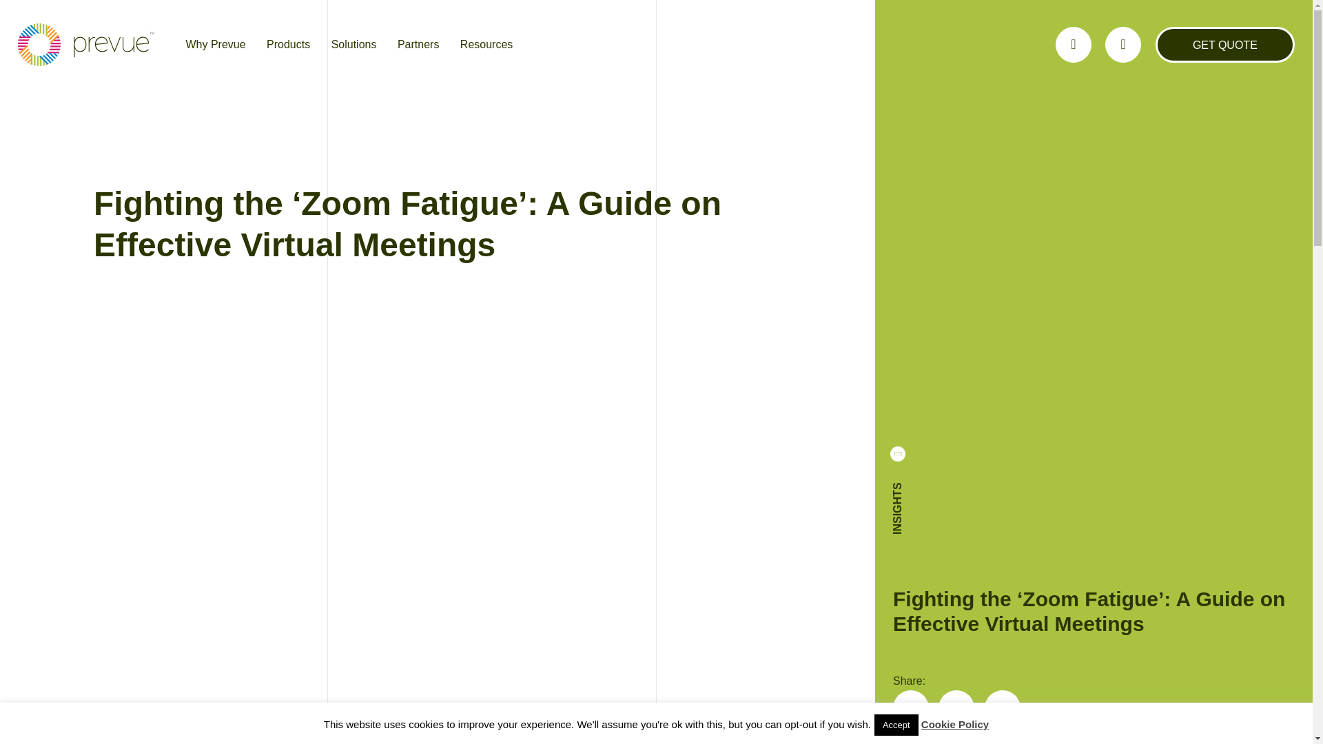  Describe the element at coordinates (1225, 44) in the screenshot. I see `GET QUOTE` at that location.